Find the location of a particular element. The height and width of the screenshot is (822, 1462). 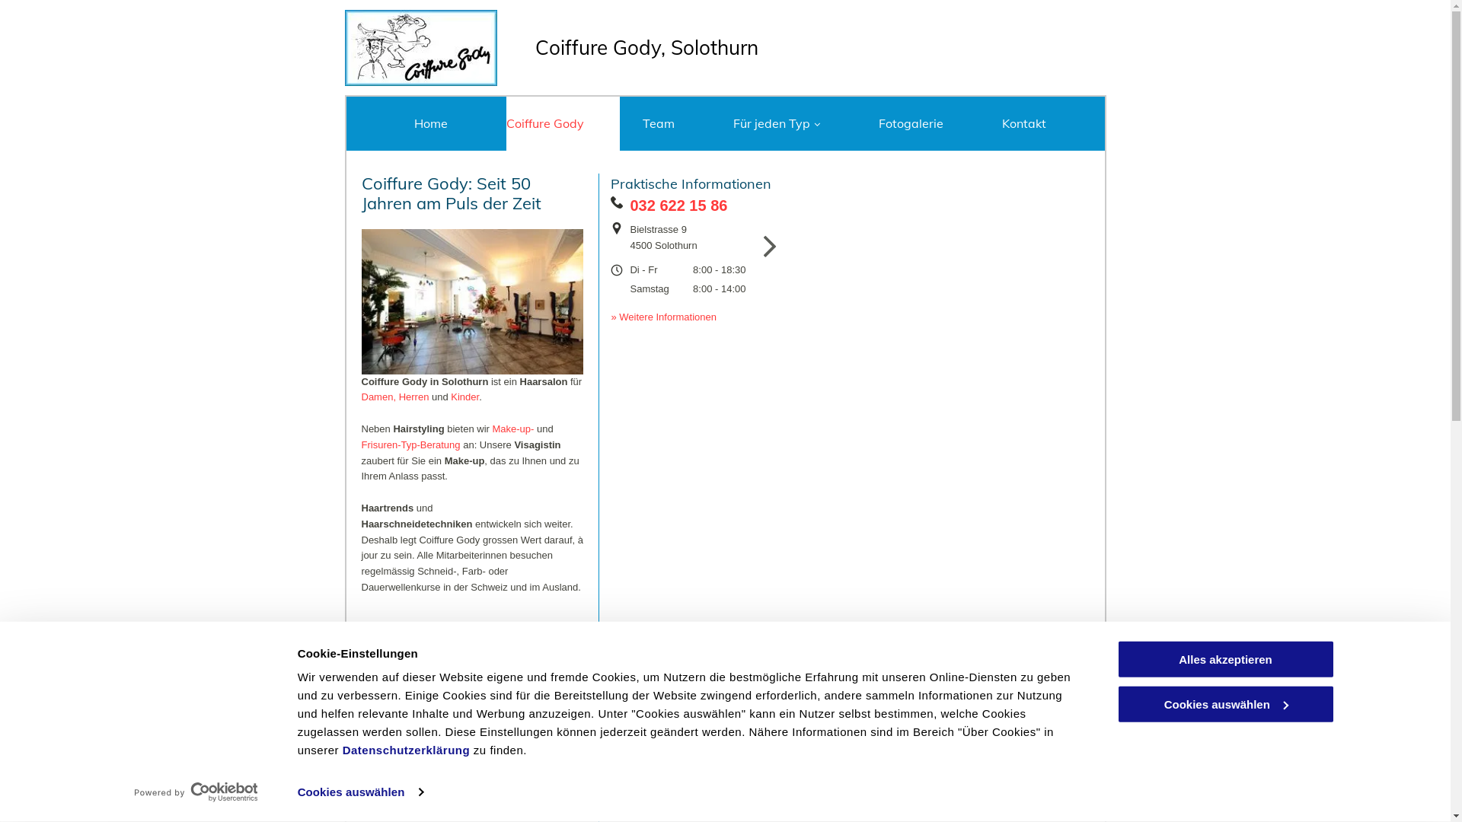

Team is located at coordinates (676, 123).